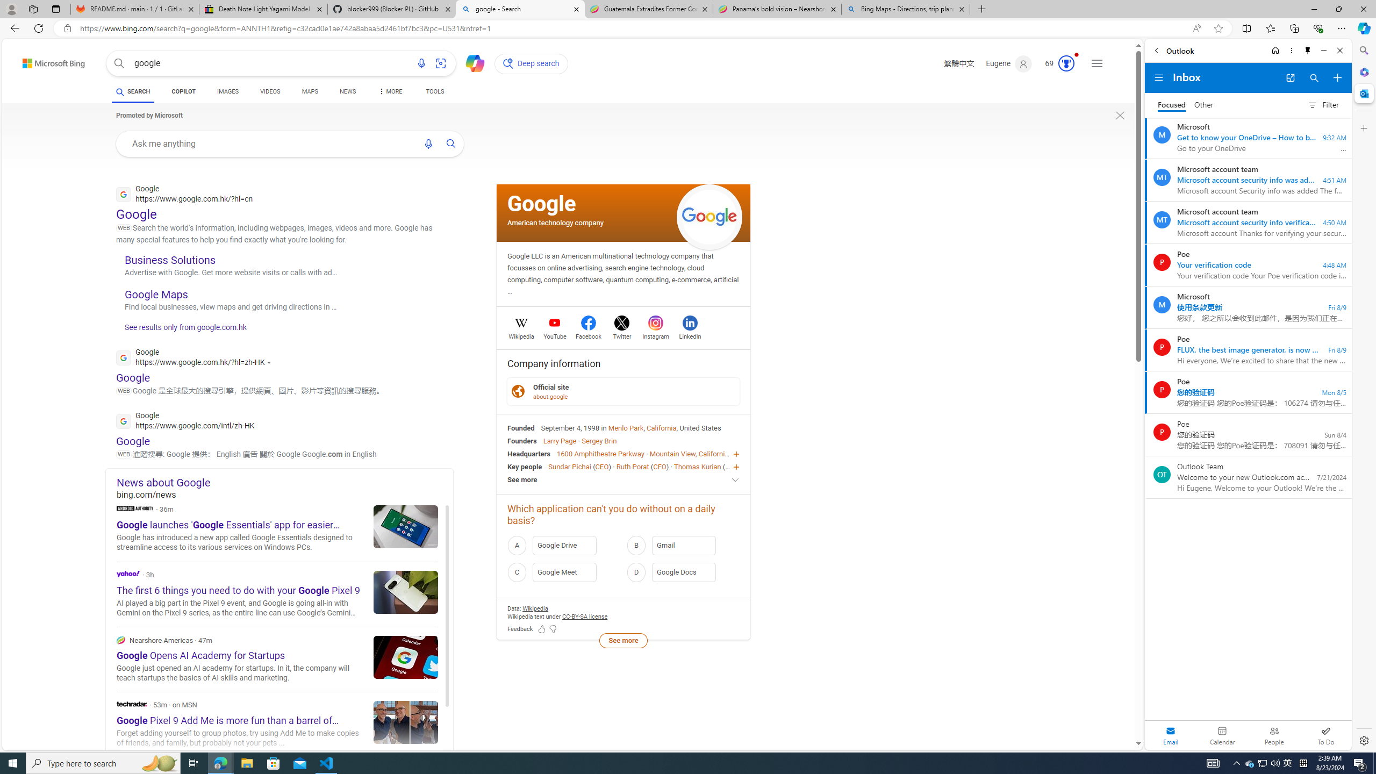 The height and width of the screenshot is (774, 1376). What do you see at coordinates (119, 63) in the screenshot?
I see `Search button` at bounding box center [119, 63].